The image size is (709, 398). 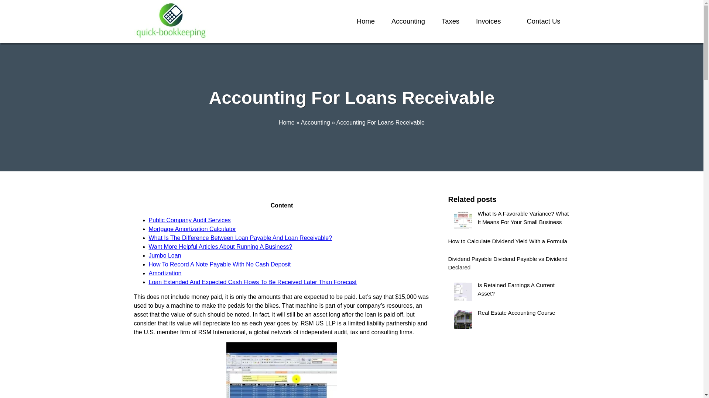 I want to click on Real Estate Accounting Course, so click(x=509, y=320).